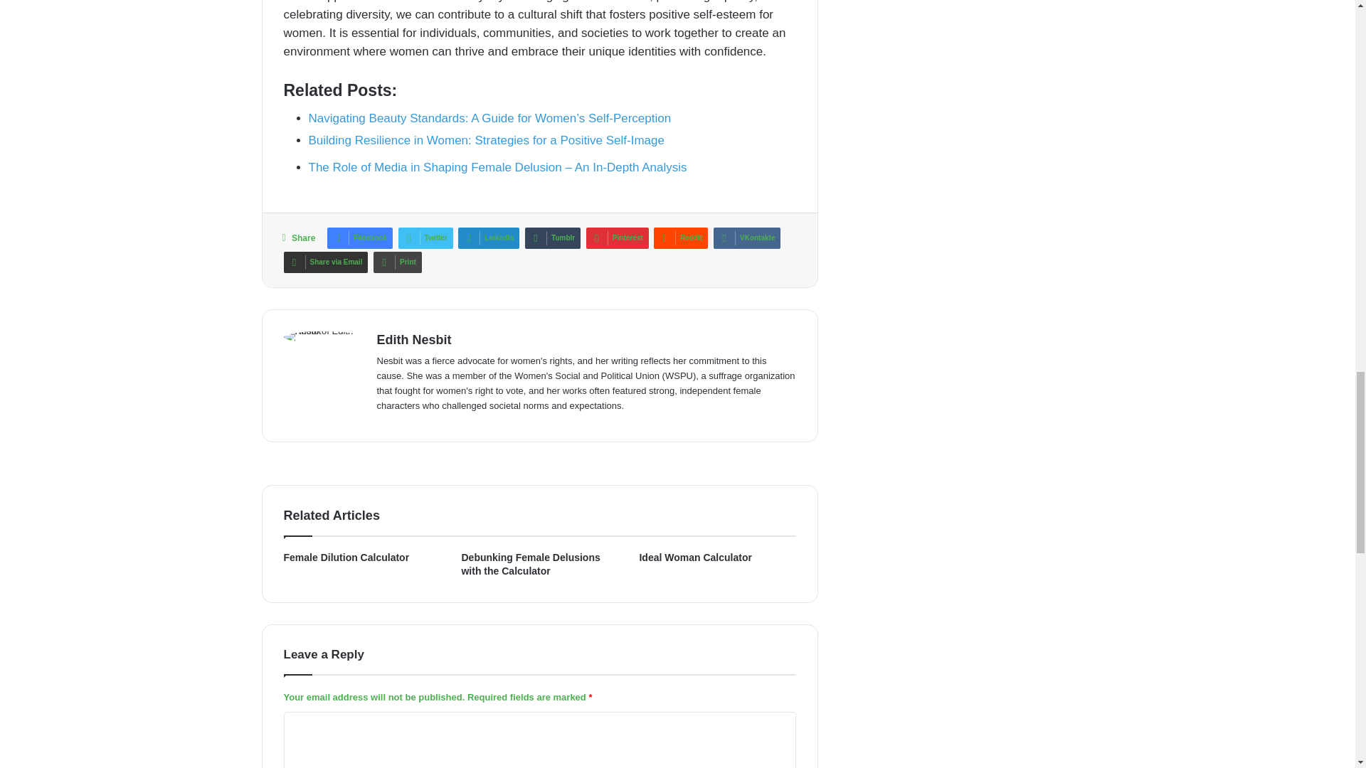  What do you see at coordinates (397, 262) in the screenshot?
I see `Print` at bounding box center [397, 262].